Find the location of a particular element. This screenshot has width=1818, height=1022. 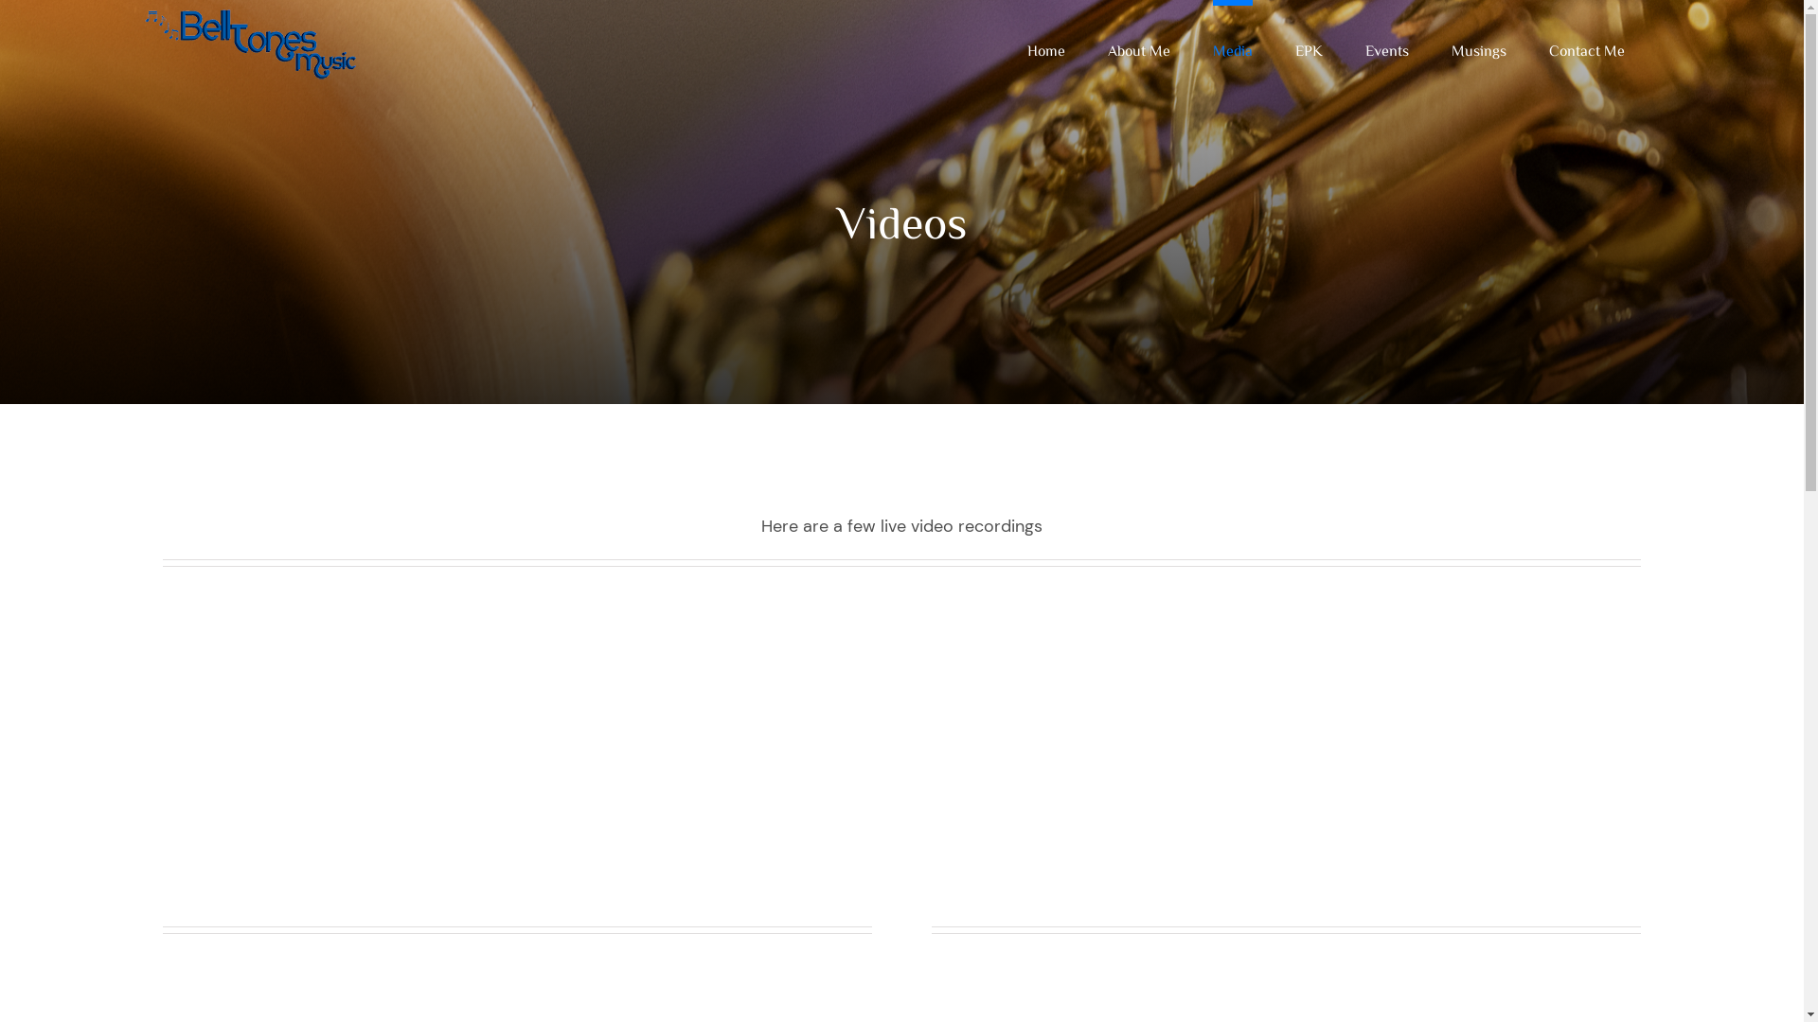

Musings is located at coordinates (1479, 47).